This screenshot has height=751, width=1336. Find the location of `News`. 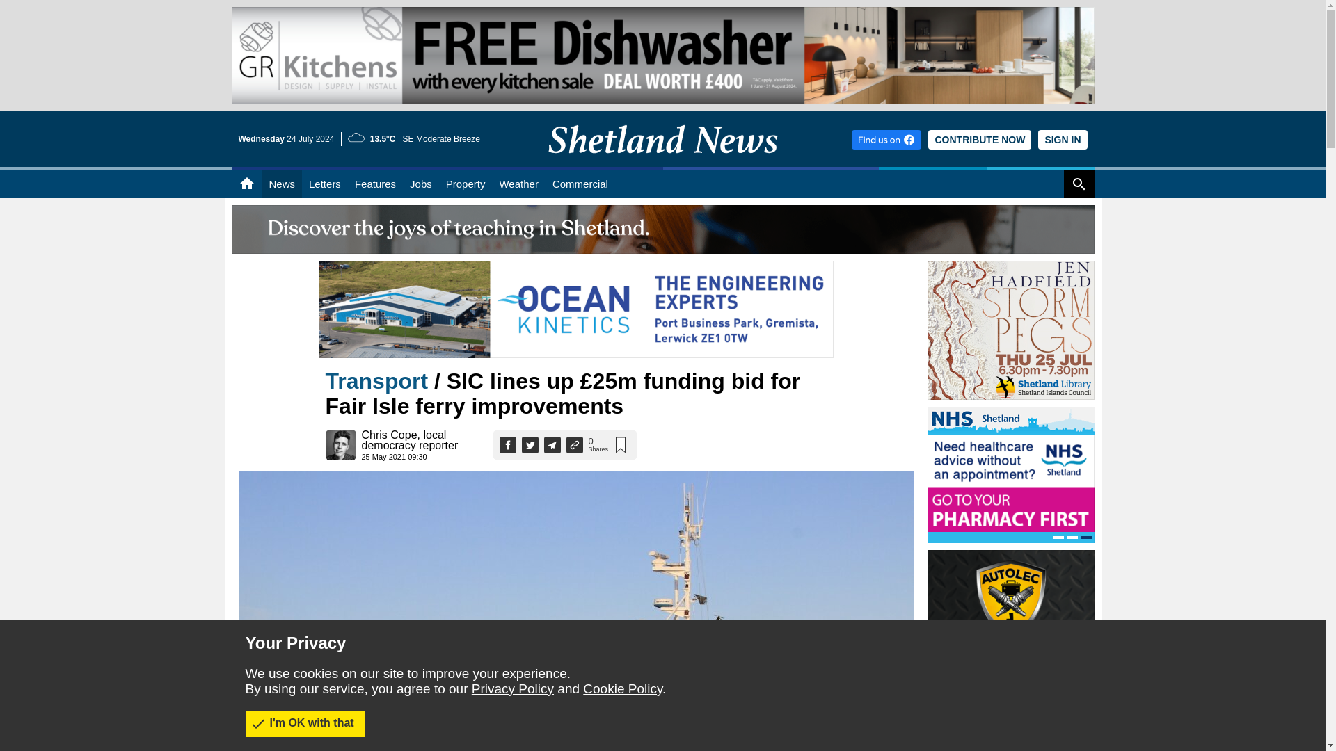

News is located at coordinates (281, 184).